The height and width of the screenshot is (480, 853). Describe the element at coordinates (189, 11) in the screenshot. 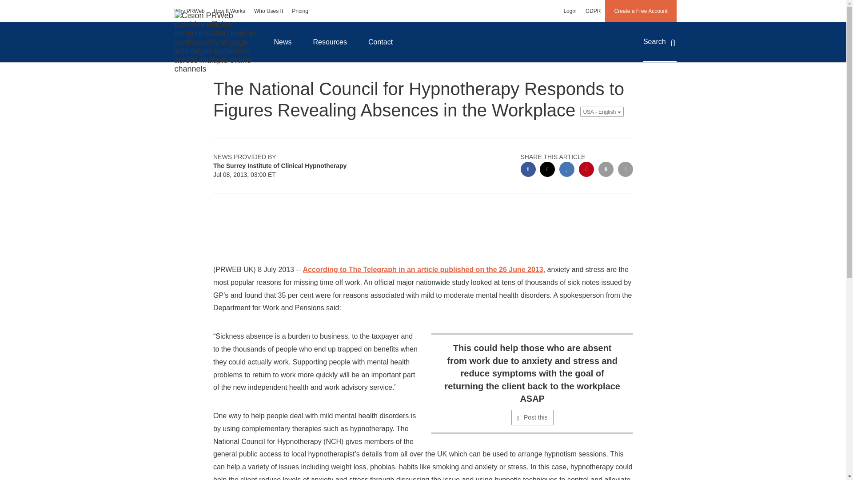

I see `Why PRWeb` at that location.